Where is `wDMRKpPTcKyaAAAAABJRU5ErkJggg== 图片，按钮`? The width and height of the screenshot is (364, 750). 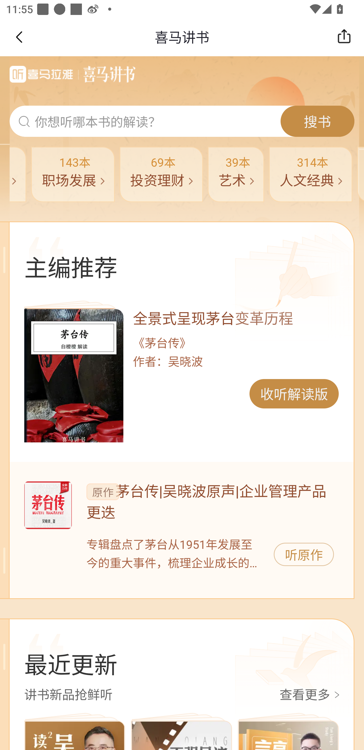 wDMRKpPTcKyaAAAAABJRU5ErkJggg== 图片，按钮 is located at coordinates (74, 376).